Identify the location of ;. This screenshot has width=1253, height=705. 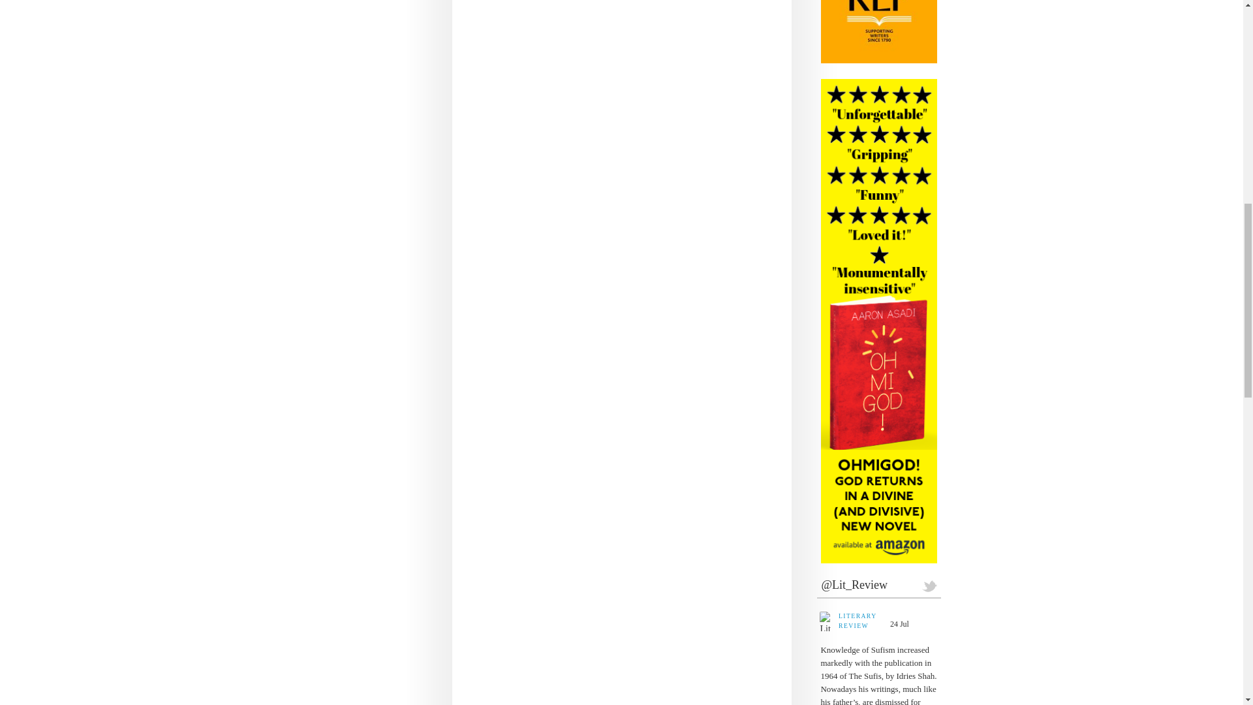
(825, 621).